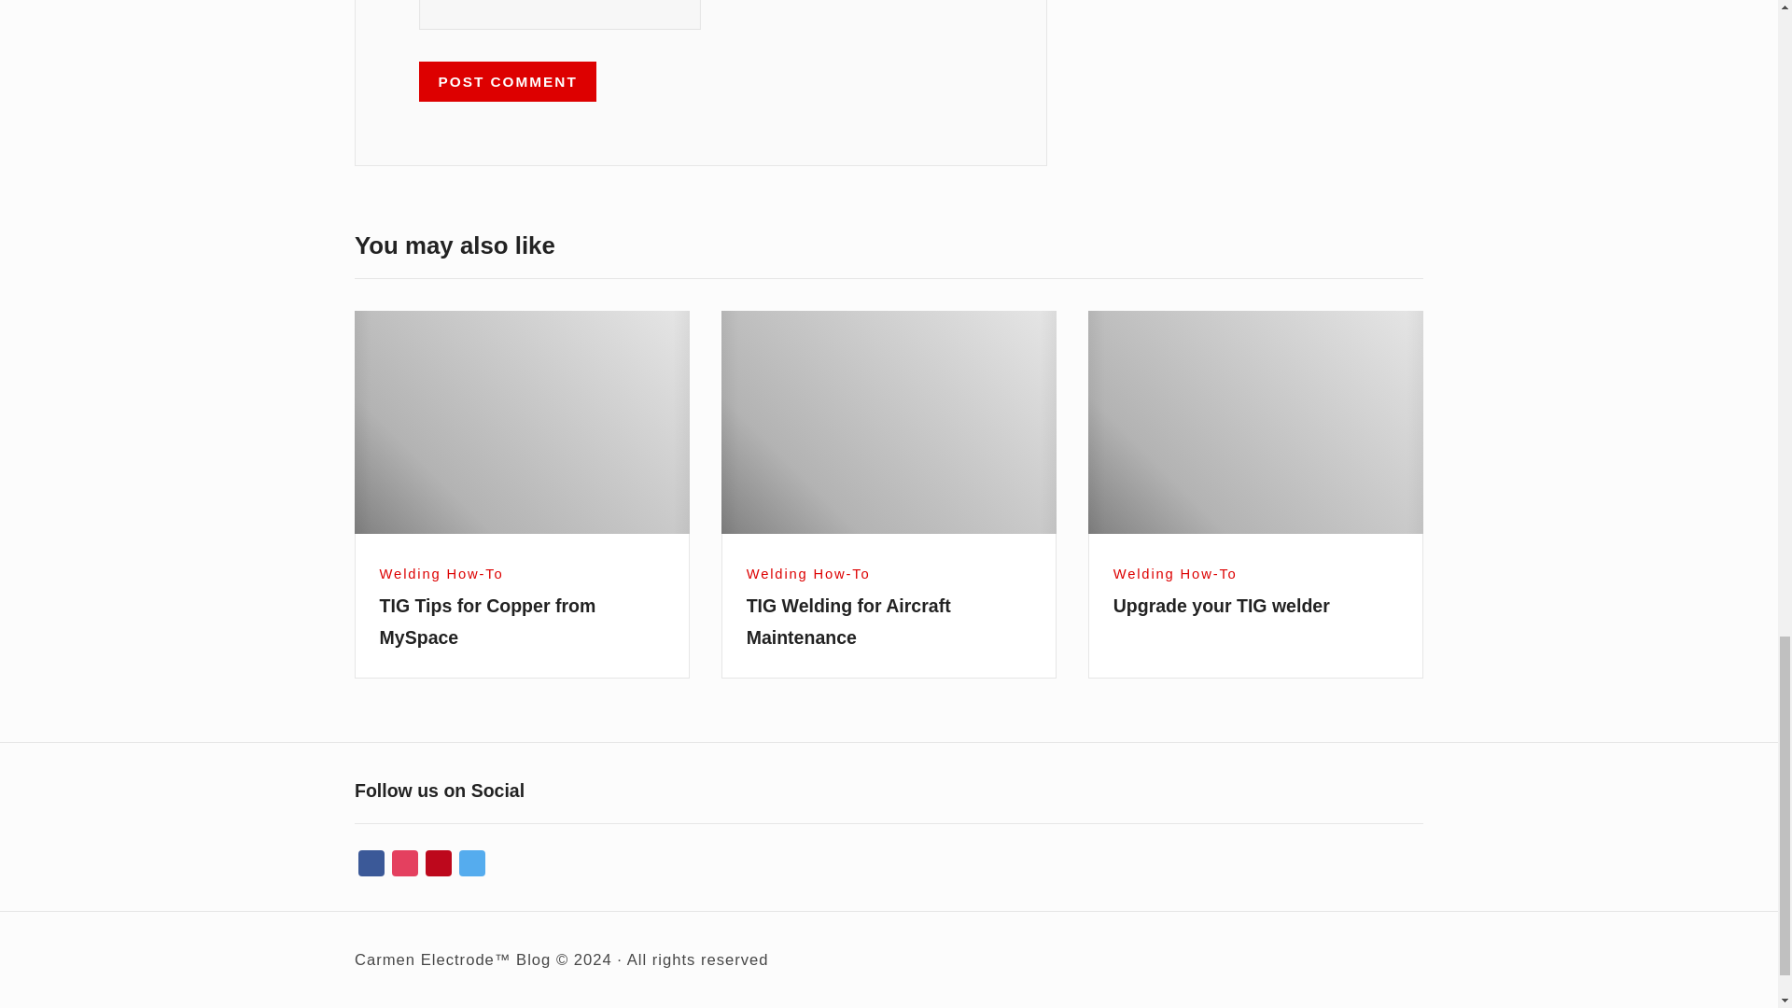 This screenshot has height=1008, width=1792. What do you see at coordinates (472, 864) in the screenshot?
I see `Twitter` at bounding box center [472, 864].